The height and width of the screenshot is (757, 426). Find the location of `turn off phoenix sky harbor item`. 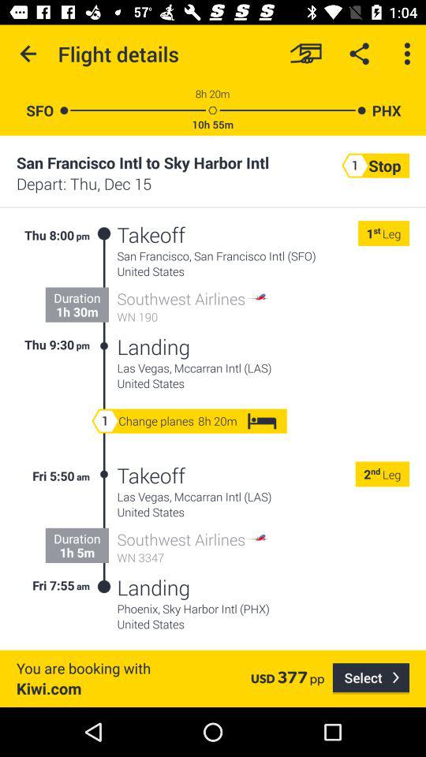

turn off phoenix sky harbor item is located at coordinates (263, 609).